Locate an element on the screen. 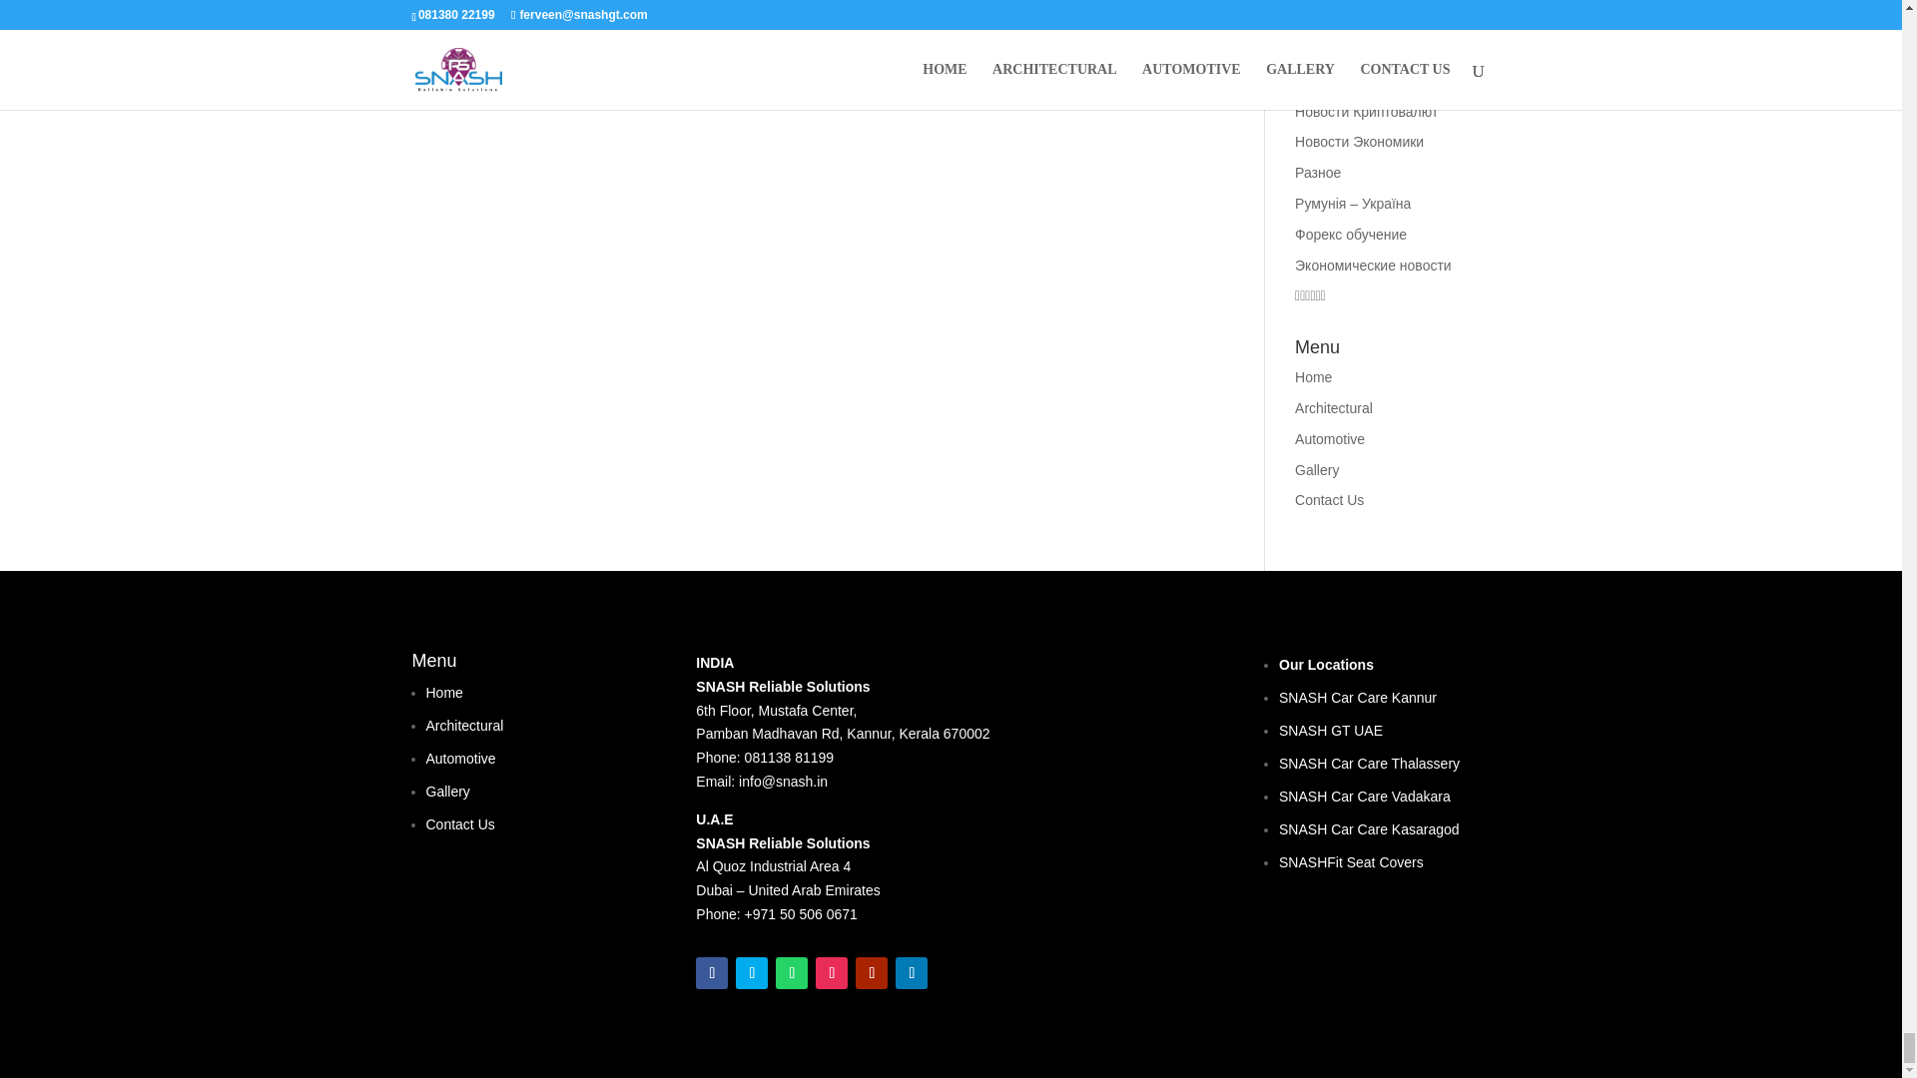 Image resolution: width=1917 pixels, height=1078 pixels. Follow on LinkedIn is located at coordinates (911, 973).